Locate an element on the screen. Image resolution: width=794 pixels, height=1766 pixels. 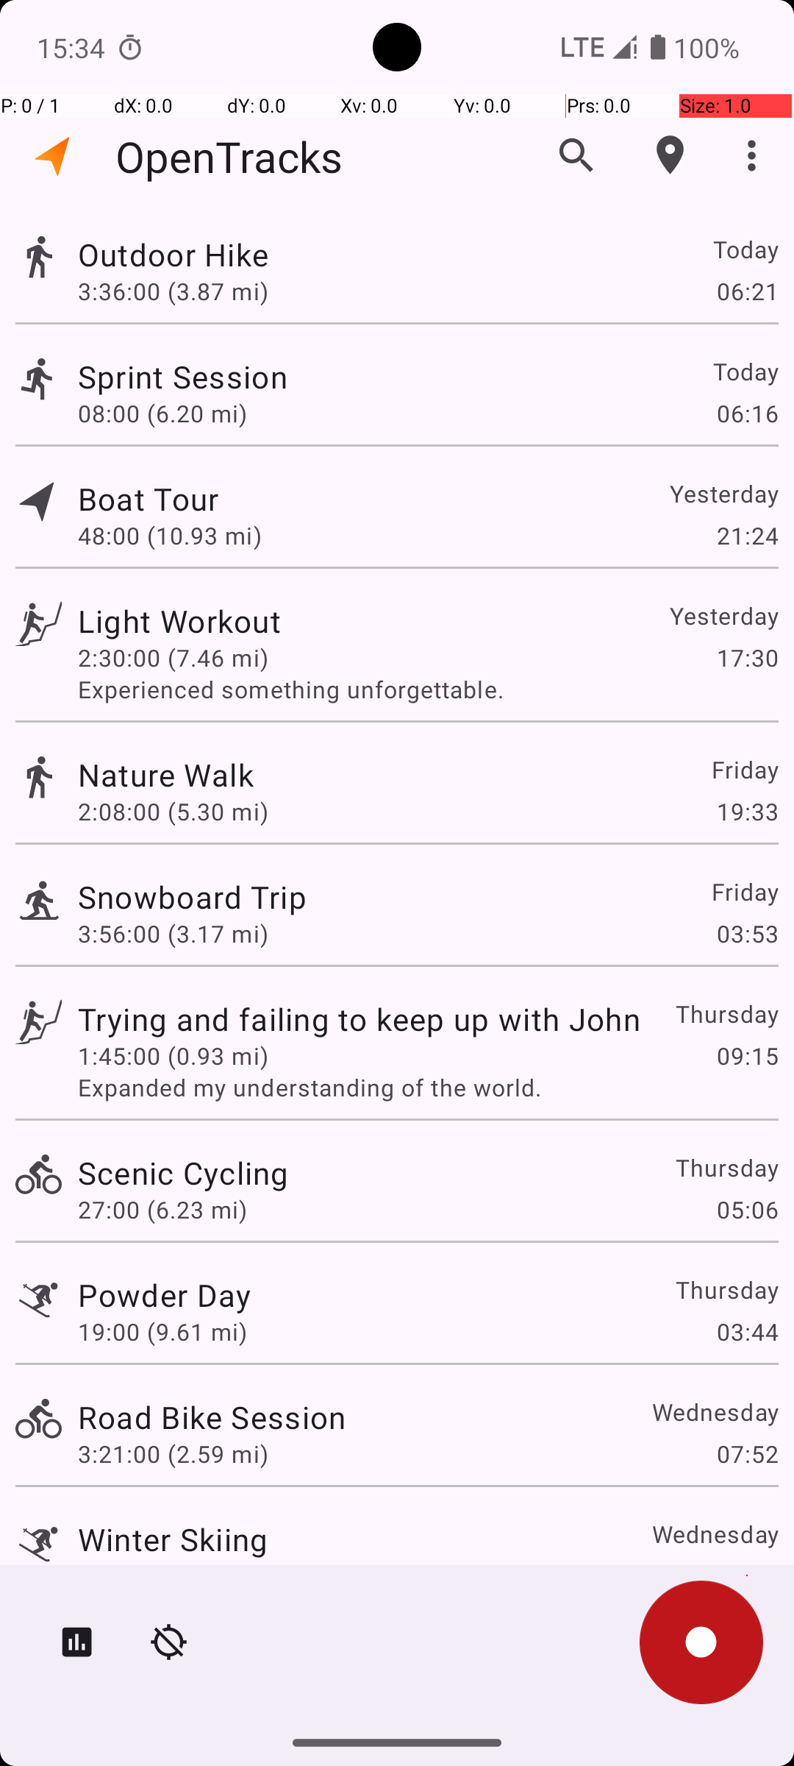
Winter Skiing is located at coordinates (174, 1539).